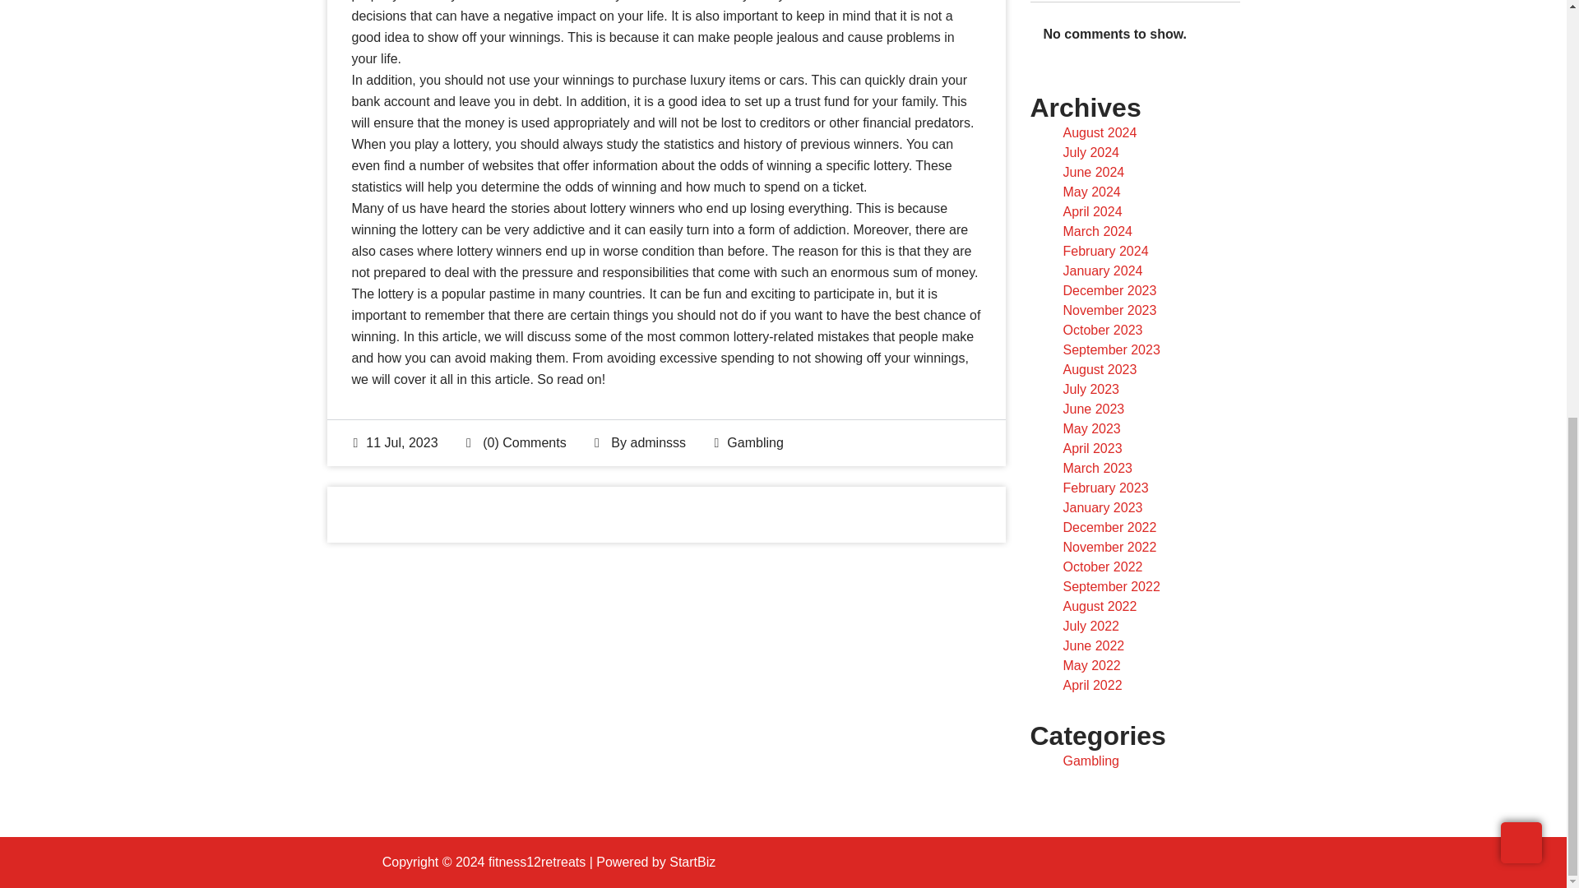 This screenshot has width=1579, height=888. What do you see at coordinates (1109, 310) in the screenshot?
I see `November 2023` at bounding box center [1109, 310].